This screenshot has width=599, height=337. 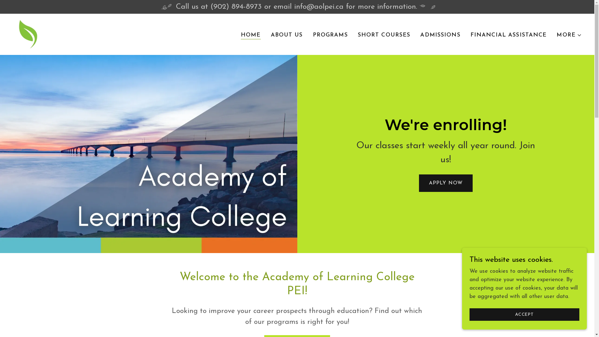 What do you see at coordinates (330, 35) in the screenshot?
I see `PROGRAMS` at bounding box center [330, 35].